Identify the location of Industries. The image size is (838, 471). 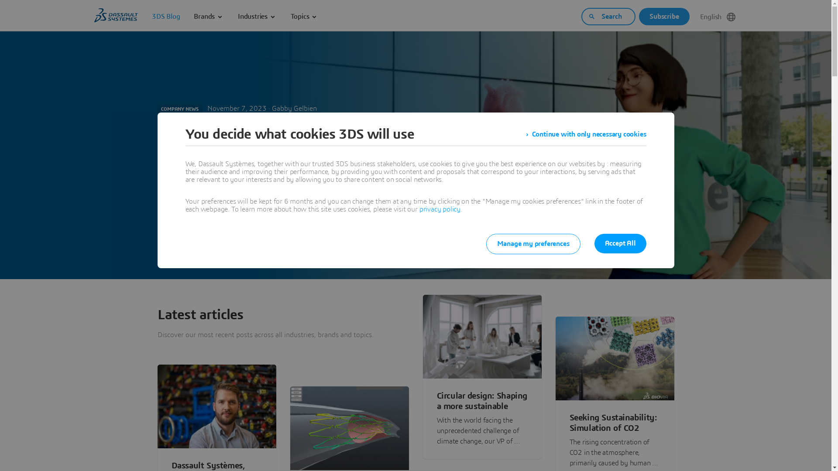
(257, 17).